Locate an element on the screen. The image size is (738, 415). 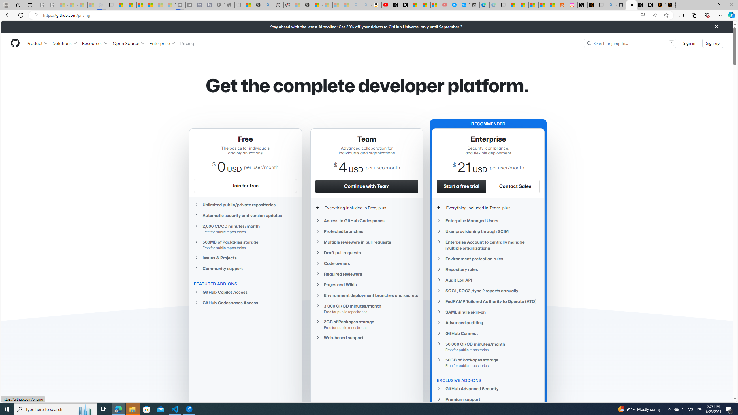
2,000 CI/CD minutes/monthFree for public repositories is located at coordinates (245, 229).